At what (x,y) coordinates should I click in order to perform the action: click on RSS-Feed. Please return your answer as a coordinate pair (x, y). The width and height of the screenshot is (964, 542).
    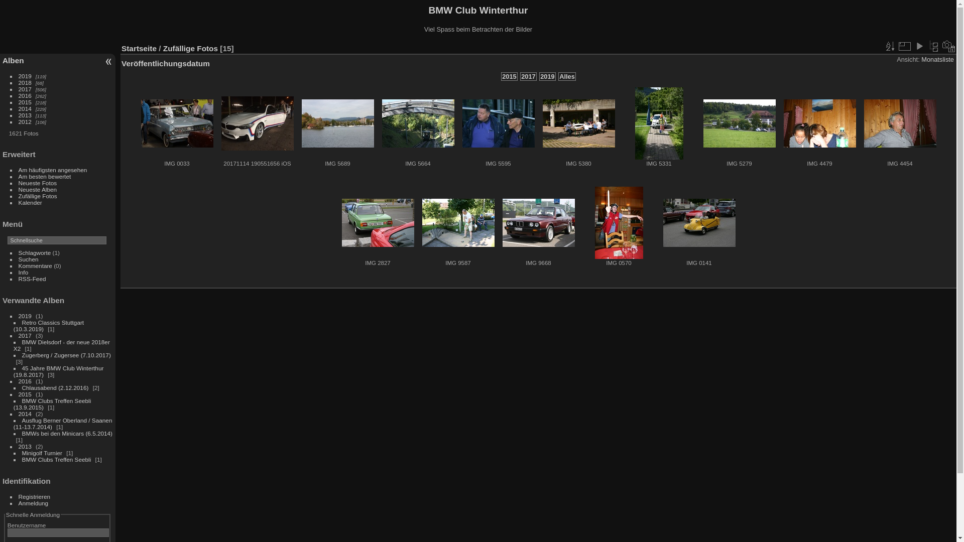
    Looking at the image, I should click on (32, 279).